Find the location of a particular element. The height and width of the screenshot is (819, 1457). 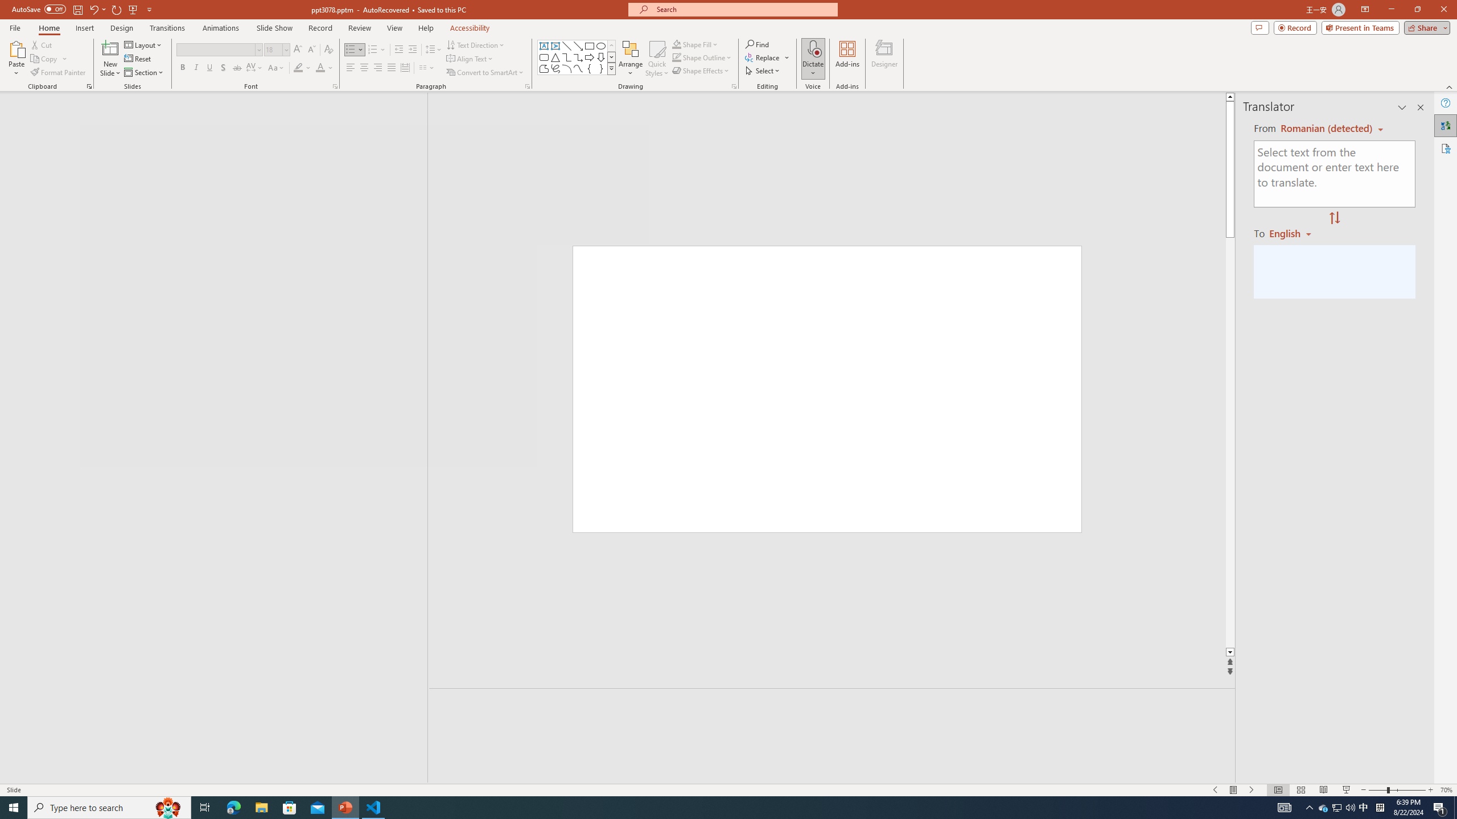

AutoSave is located at coordinates (39, 9).